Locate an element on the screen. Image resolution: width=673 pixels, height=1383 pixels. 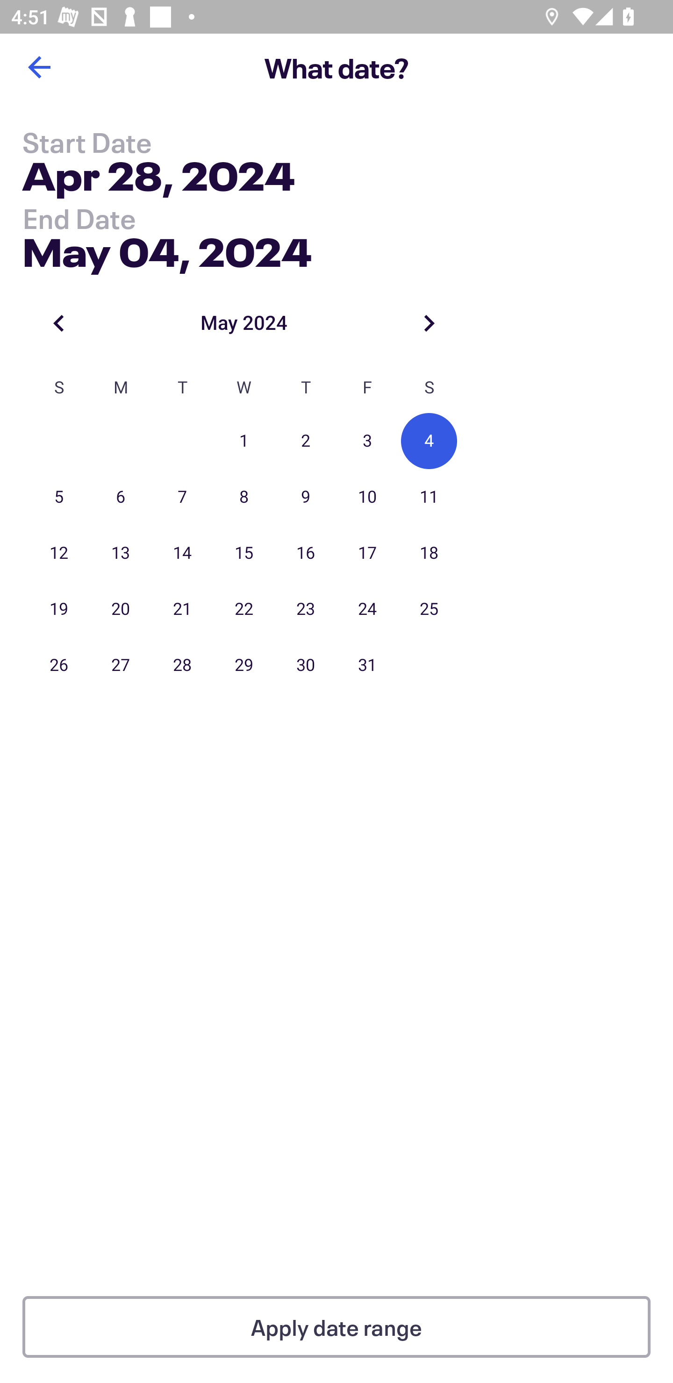
29 29 May 2024 is located at coordinates (244, 665).